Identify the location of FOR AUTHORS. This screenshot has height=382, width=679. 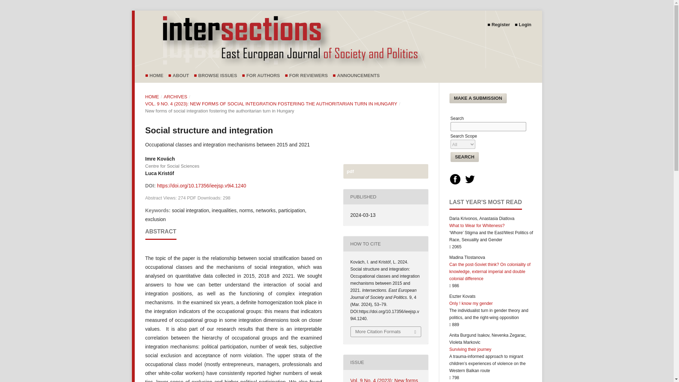
(265, 76).